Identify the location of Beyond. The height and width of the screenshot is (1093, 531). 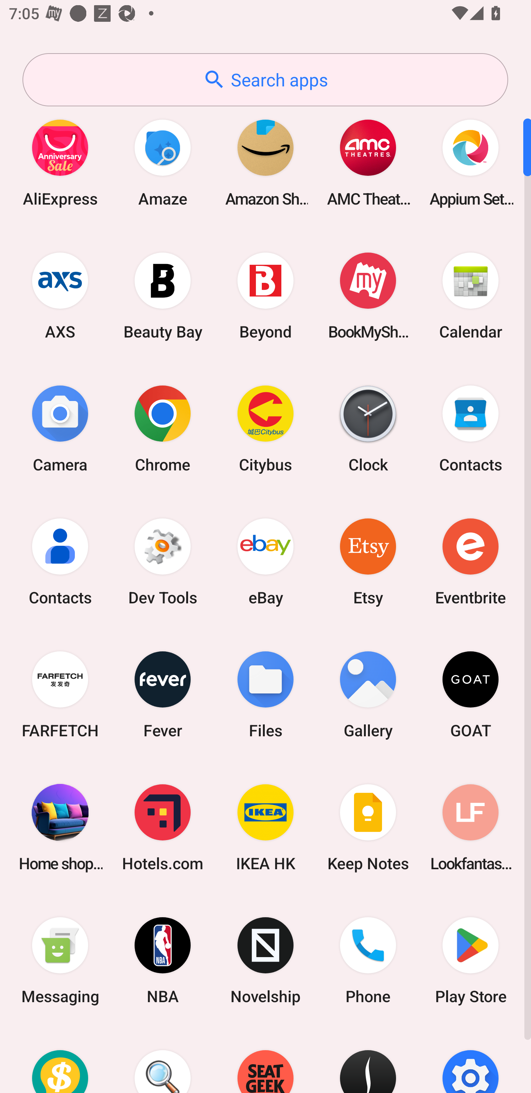
(265, 295).